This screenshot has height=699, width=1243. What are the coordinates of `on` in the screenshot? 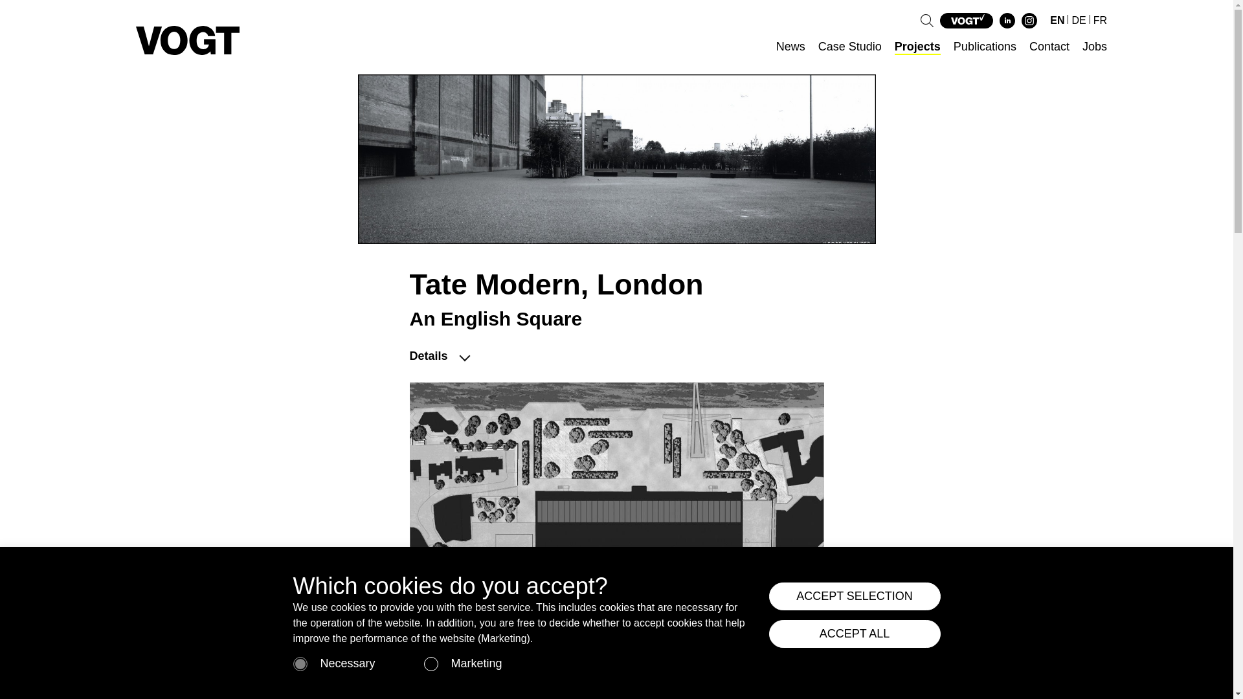 It's located at (300, 664).